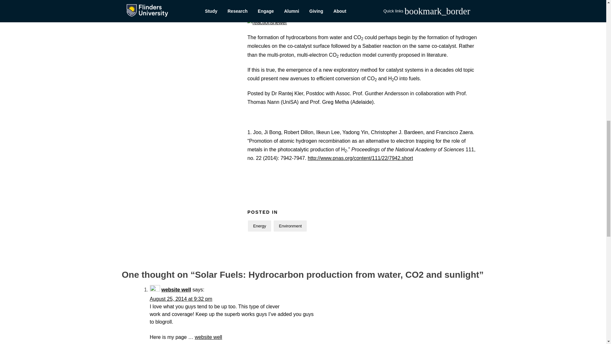 This screenshot has width=611, height=344. Describe the element at coordinates (176, 290) in the screenshot. I see `website well` at that location.